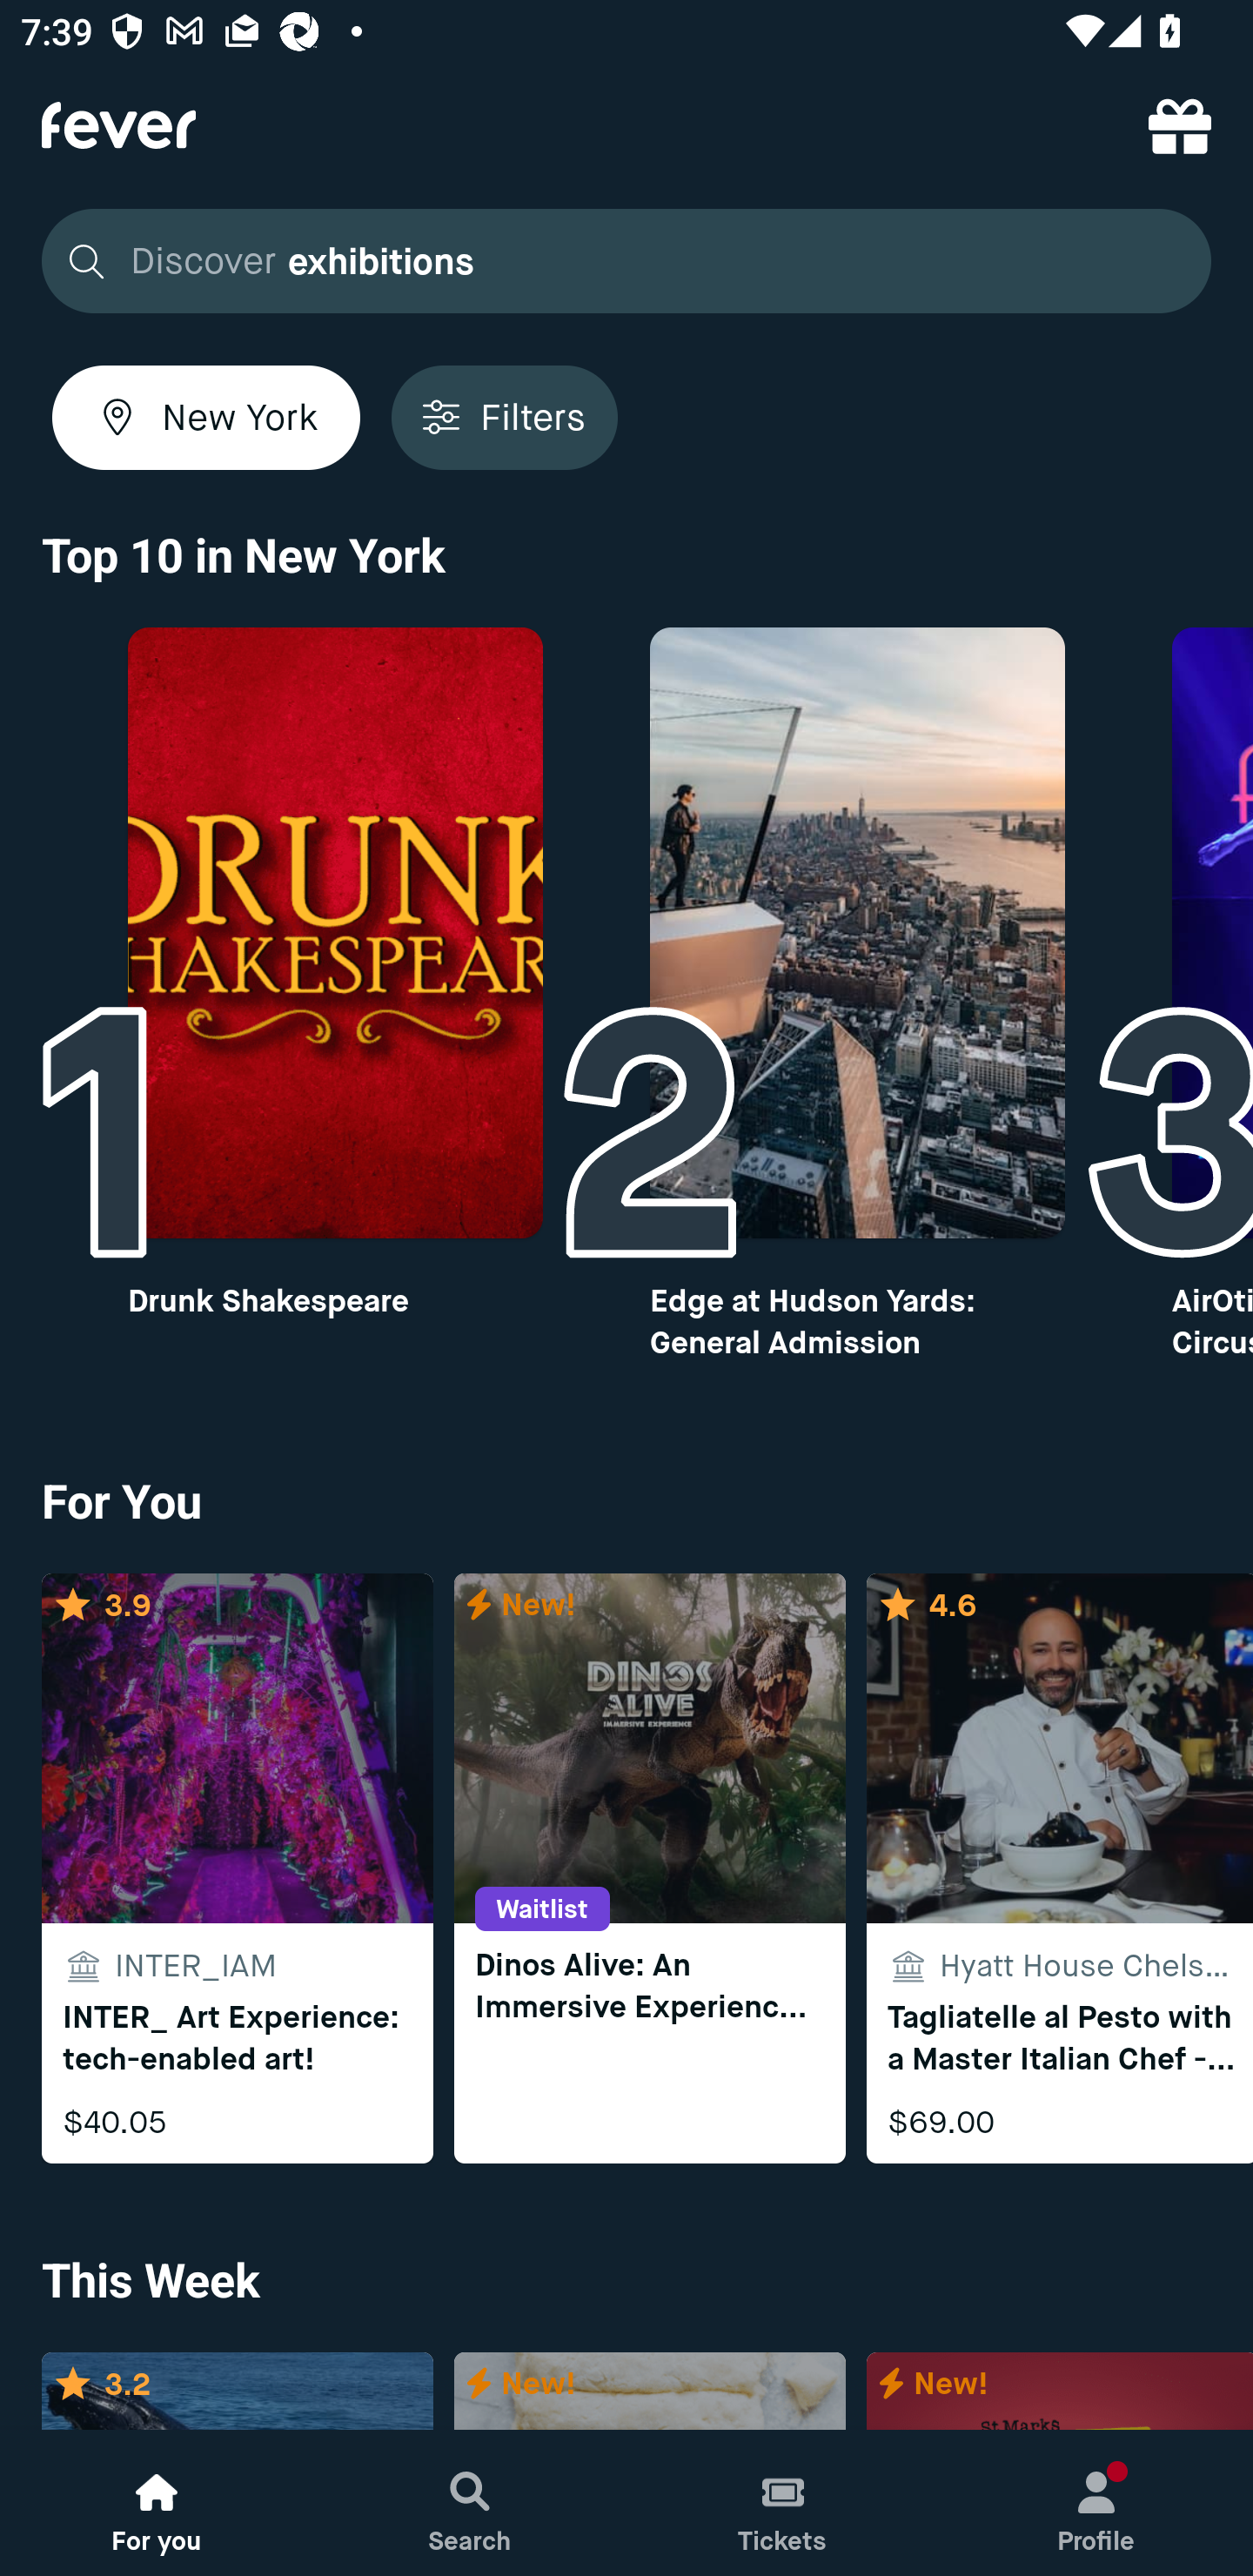  I want to click on Discover exhibitions, so click(626, 261).